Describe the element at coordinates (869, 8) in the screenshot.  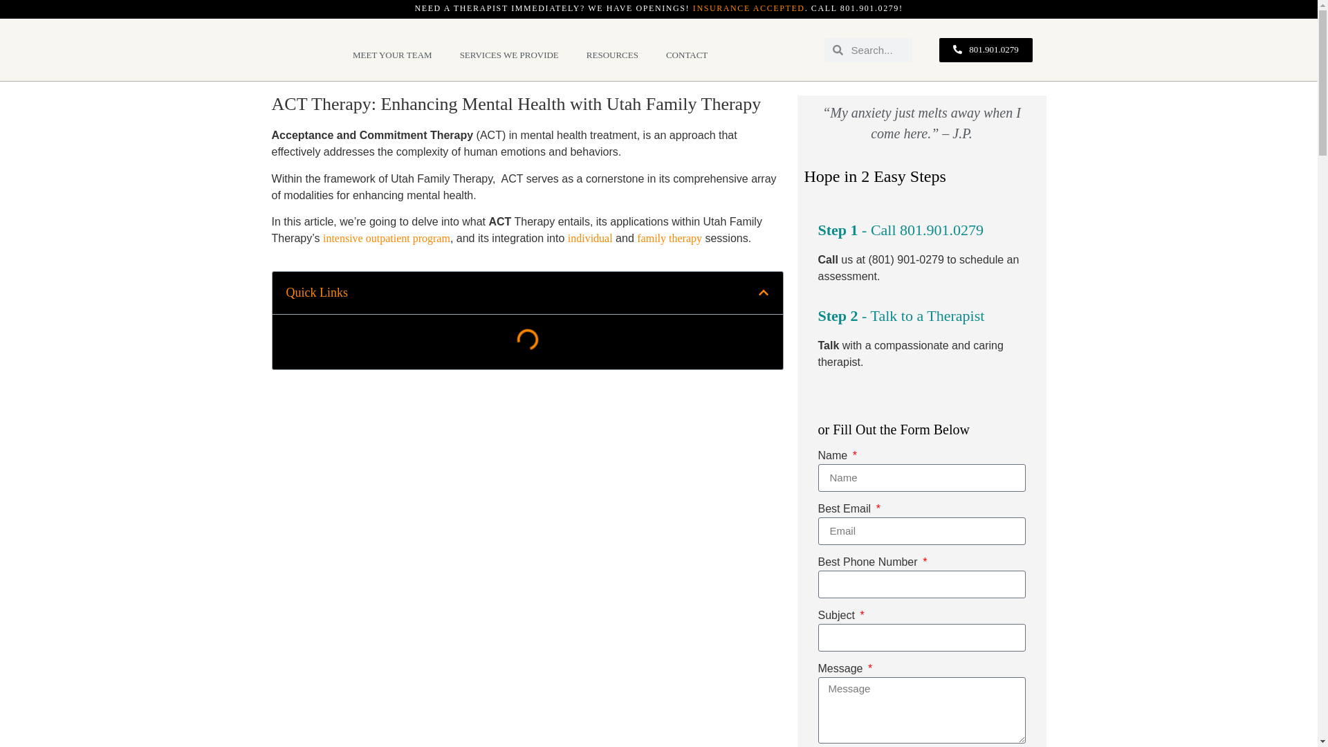
I see `801.901.0279` at that location.